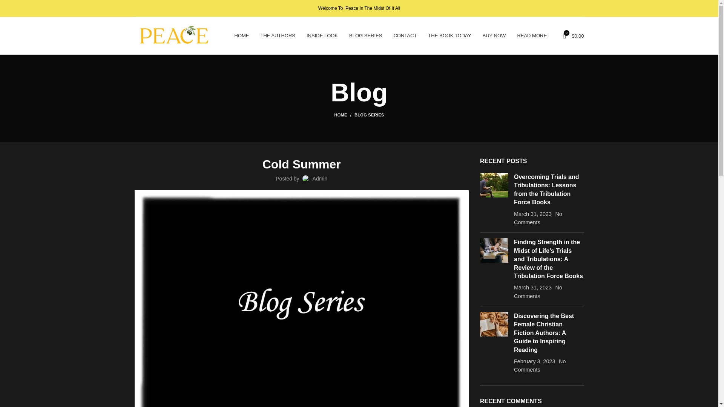 This screenshot has width=724, height=407. Describe the element at coordinates (532, 35) in the screenshot. I see `READ MORE` at that location.